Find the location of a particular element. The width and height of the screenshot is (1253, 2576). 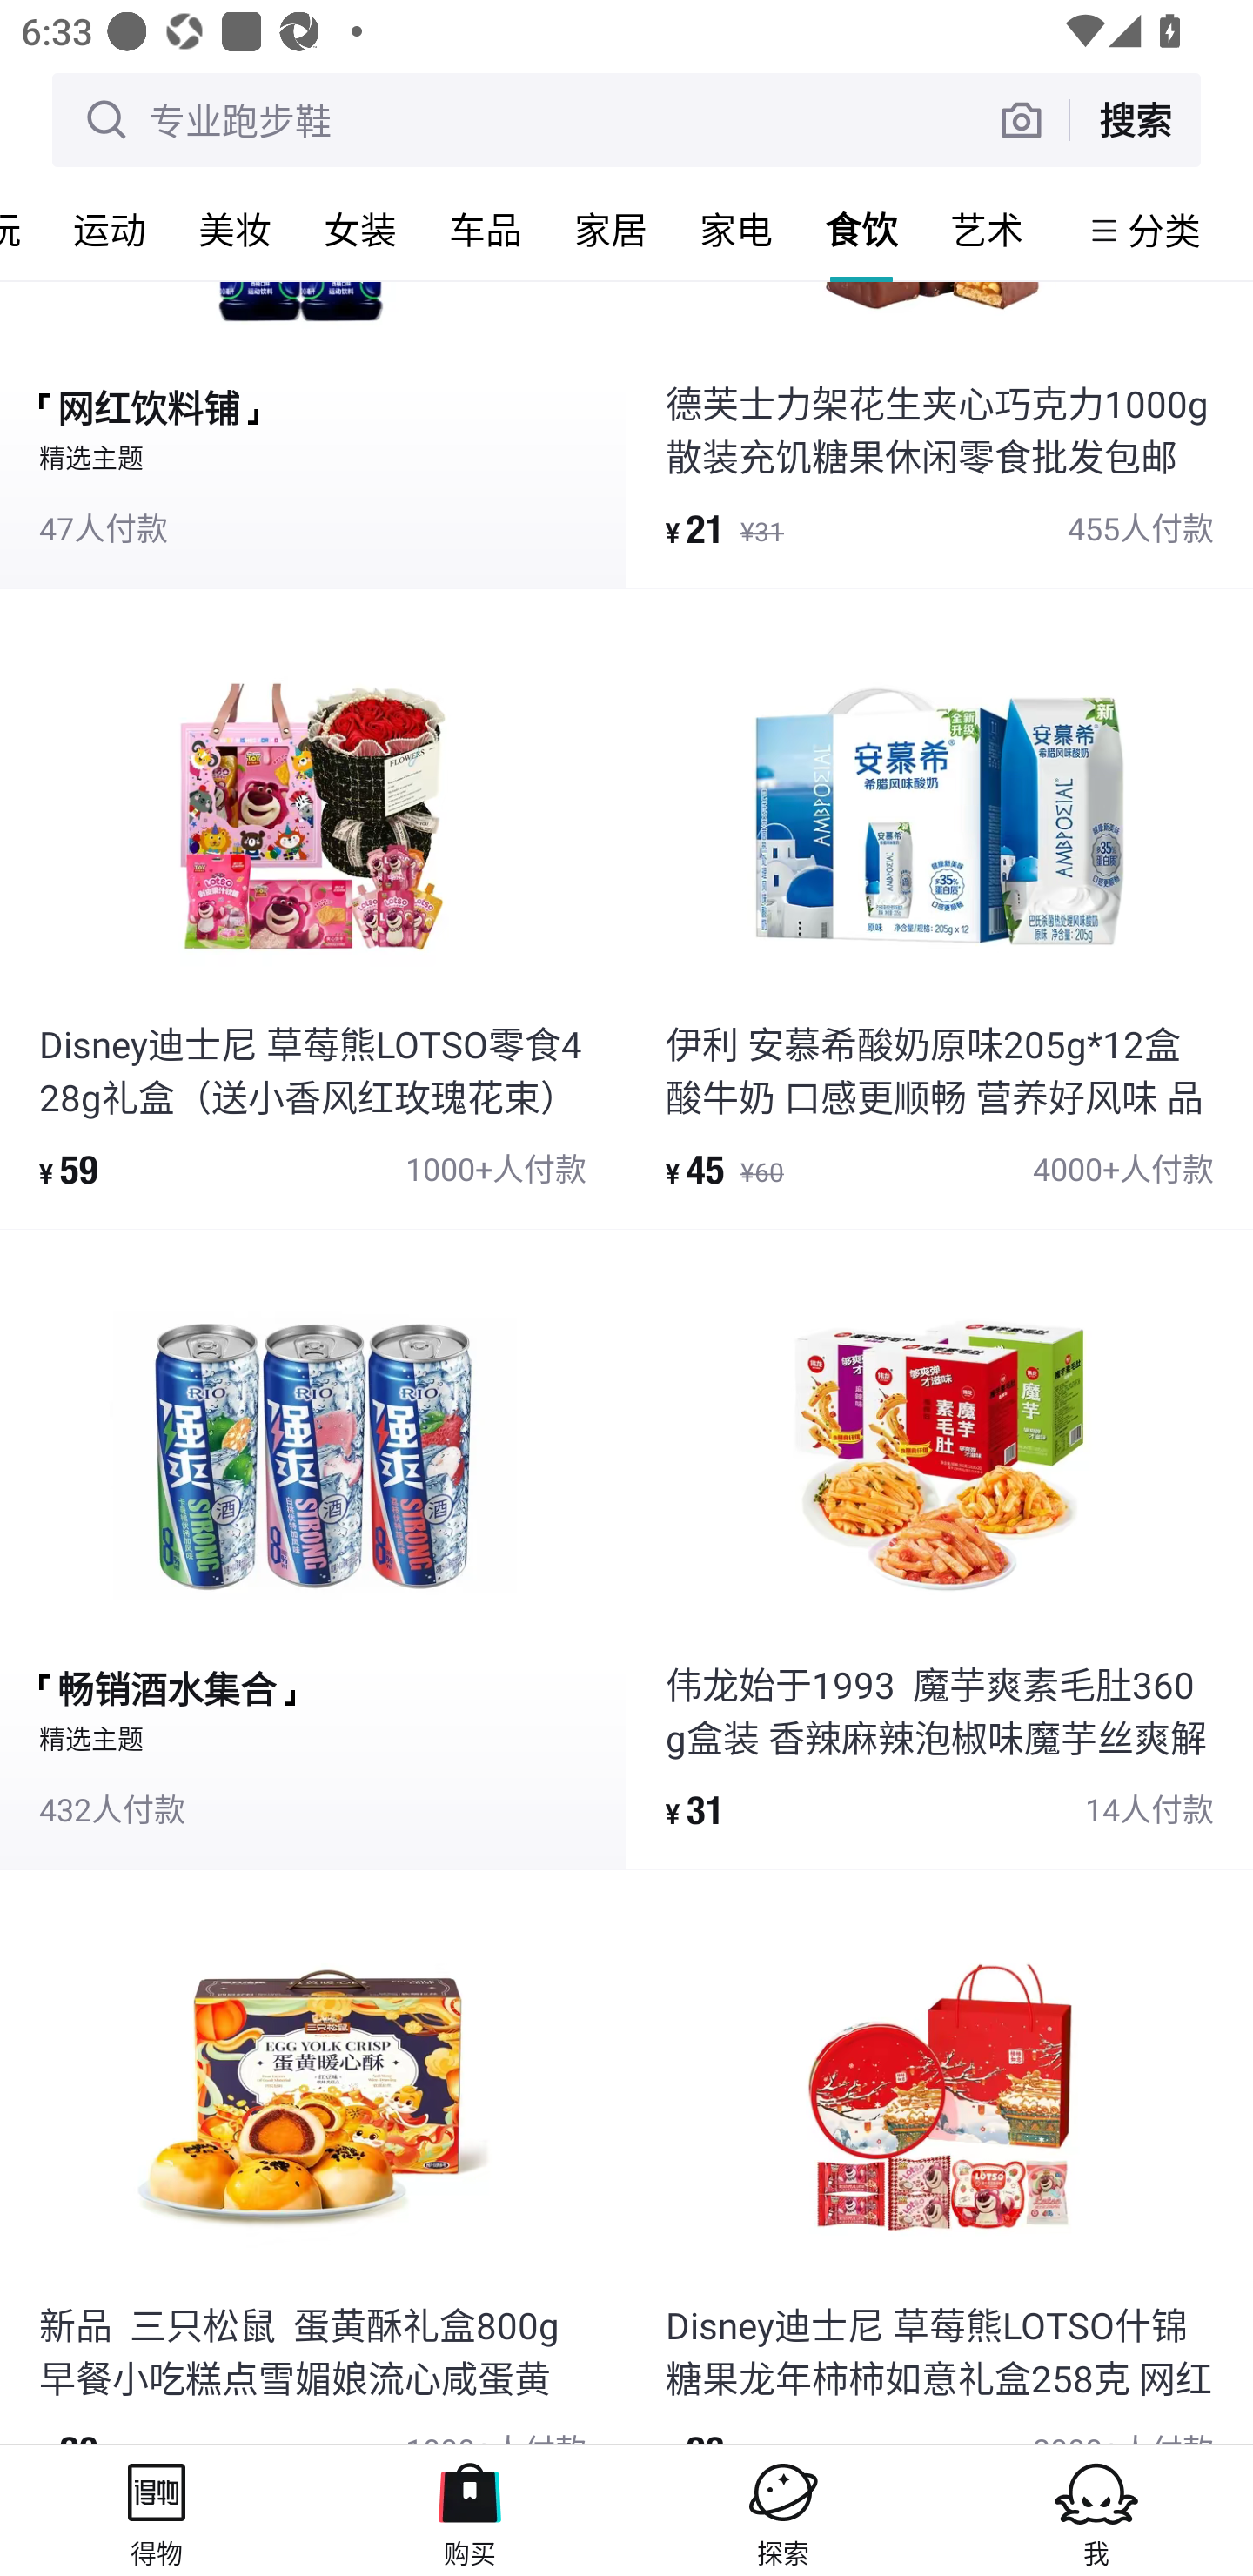

运动 is located at coordinates (110, 229).